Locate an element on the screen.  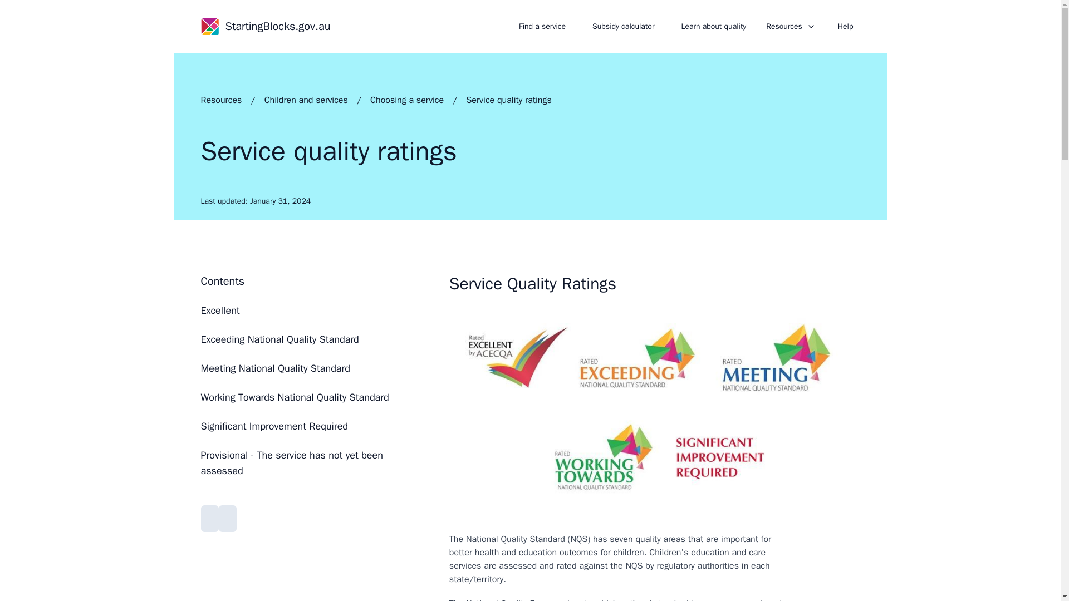
resources is located at coordinates (220, 100).